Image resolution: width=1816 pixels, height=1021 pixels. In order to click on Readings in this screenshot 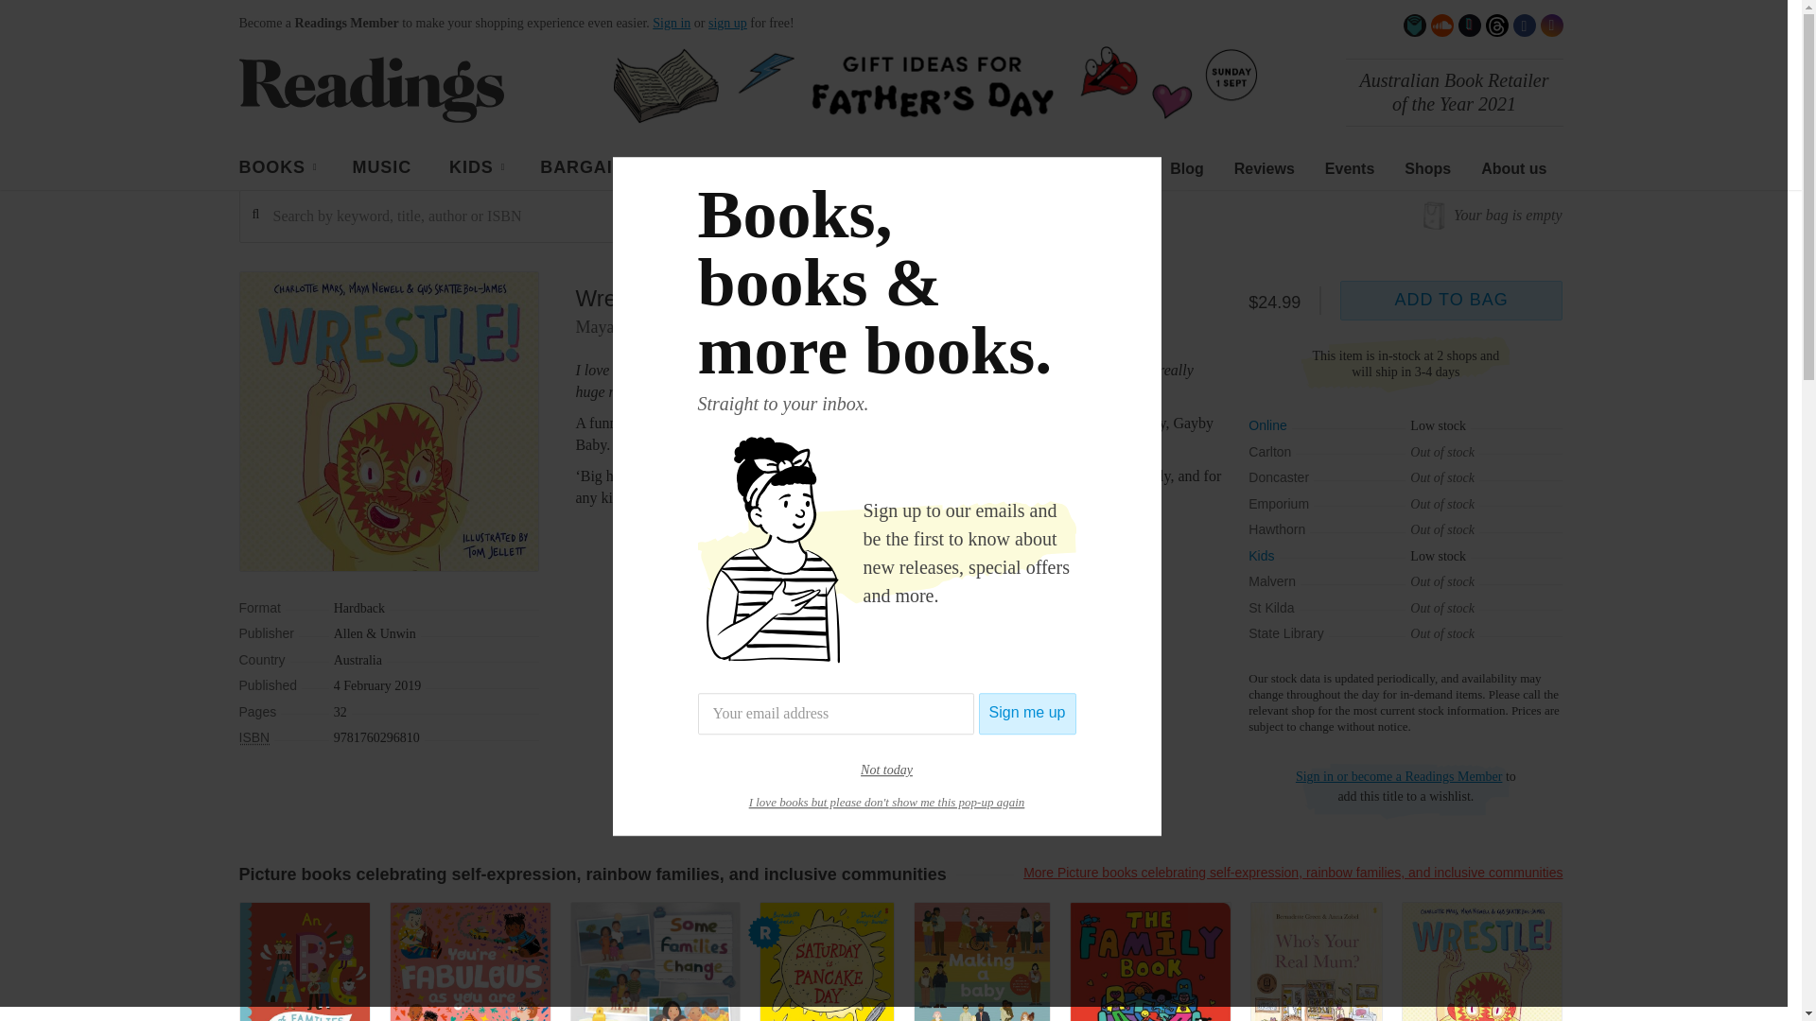, I will do `click(371, 89)`.